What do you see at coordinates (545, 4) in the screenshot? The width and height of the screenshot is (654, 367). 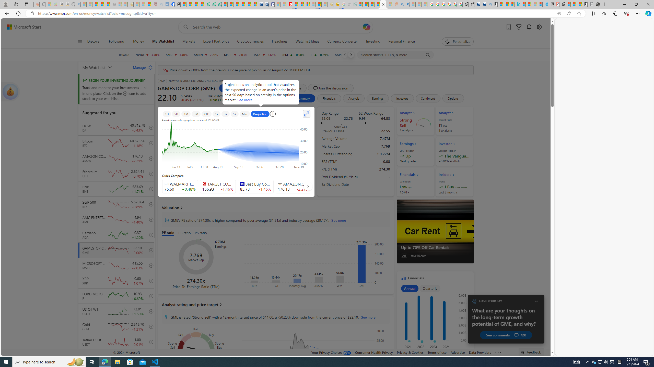 I see `Home | Sky Blue Bikes - Sky Blue Bikes` at bounding box center [545, 4].